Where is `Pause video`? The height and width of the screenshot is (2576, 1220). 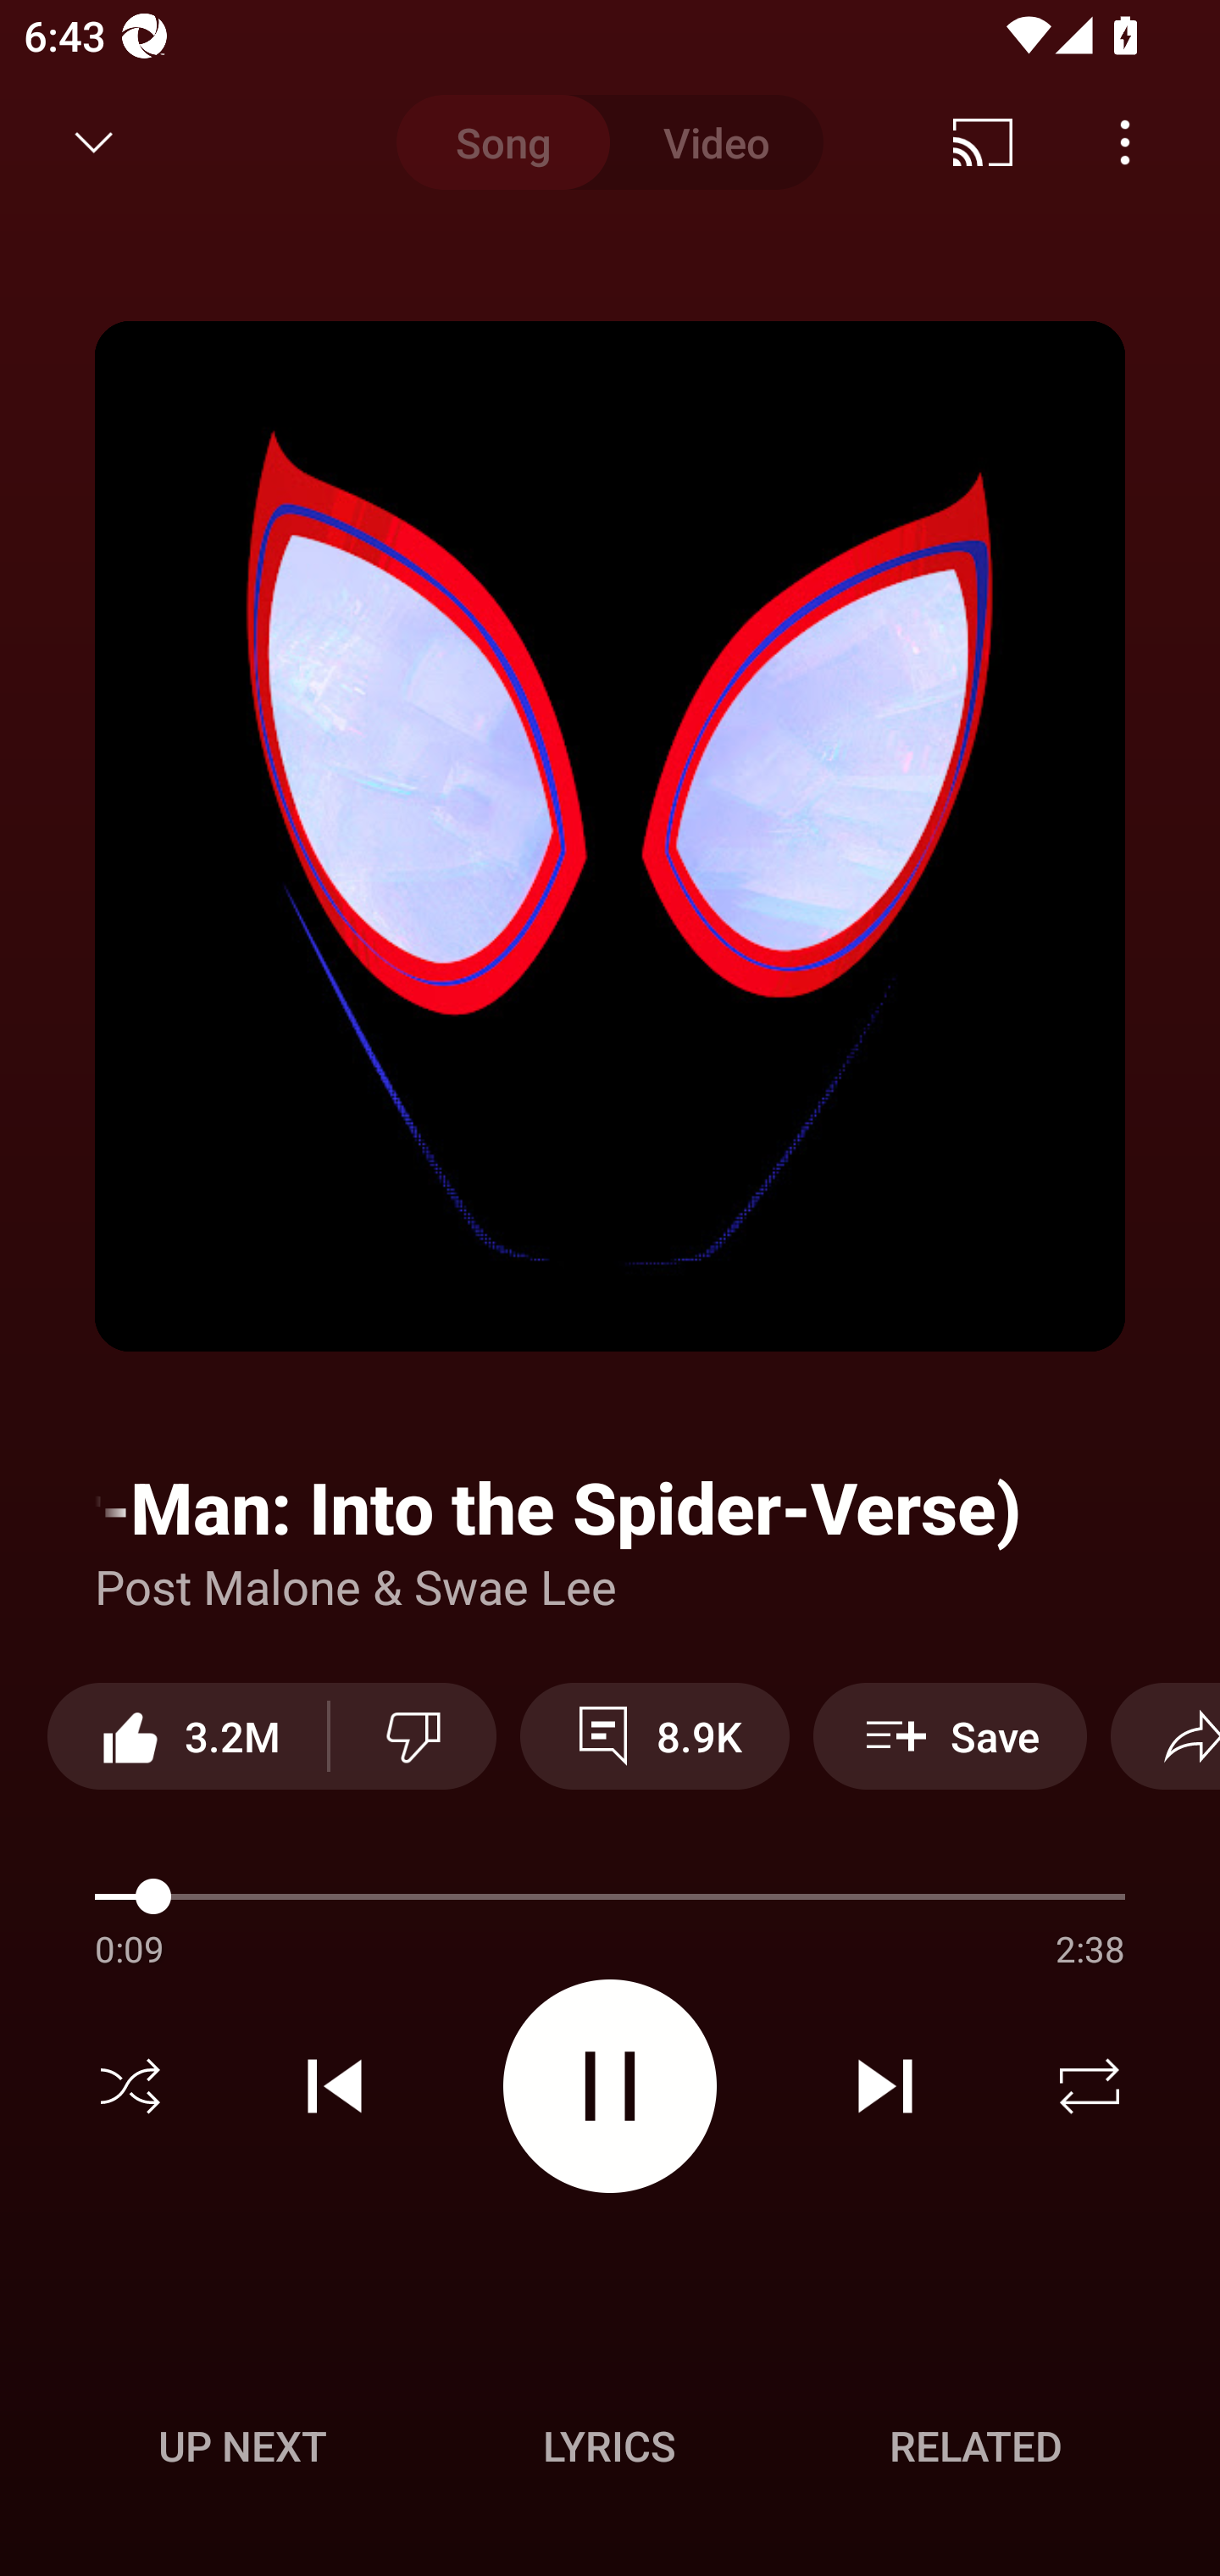 Pause video is located at coordinates (610, 2085).